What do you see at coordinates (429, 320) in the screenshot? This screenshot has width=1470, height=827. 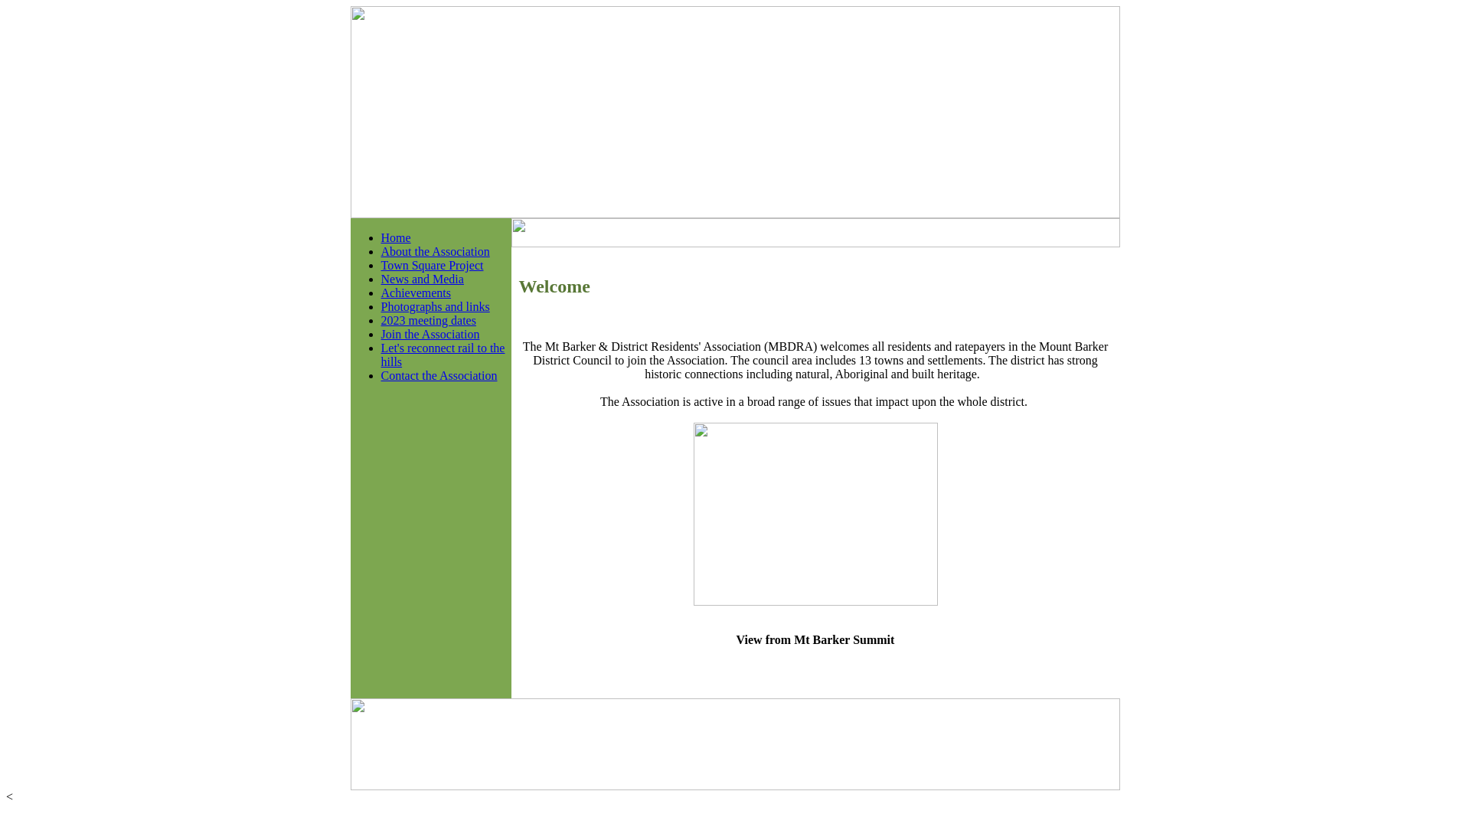 I see `2023 meeting dates` at bounding box center [429, 320].